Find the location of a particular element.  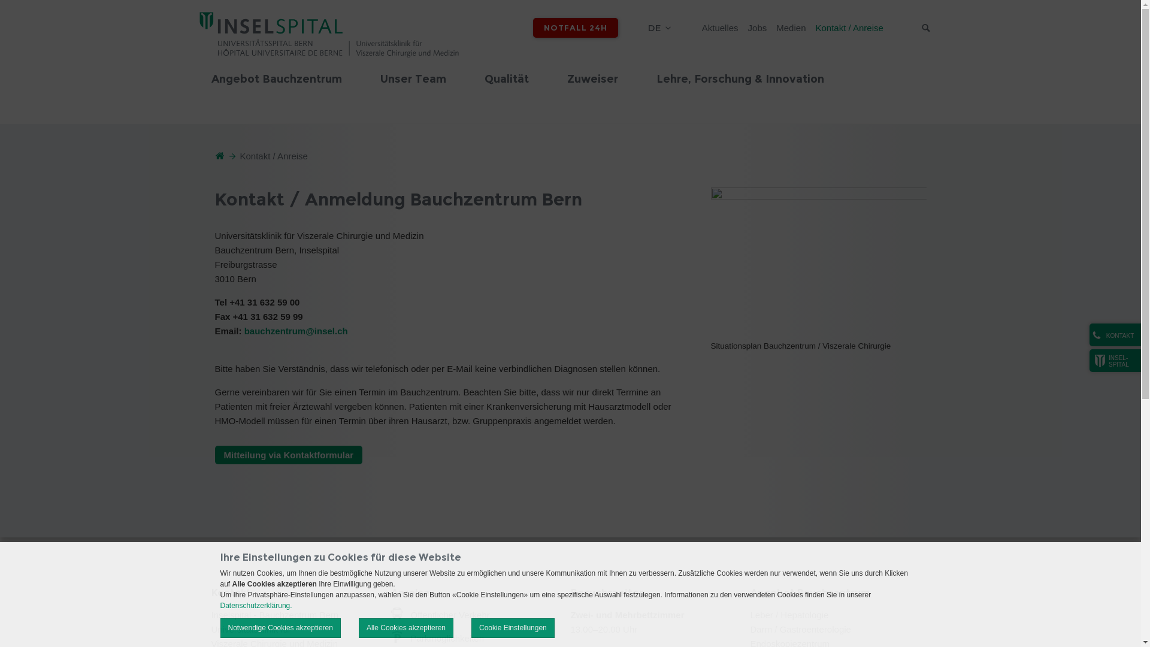

Mitteilung via Kontaktformular is located at coordinates (289, 455).